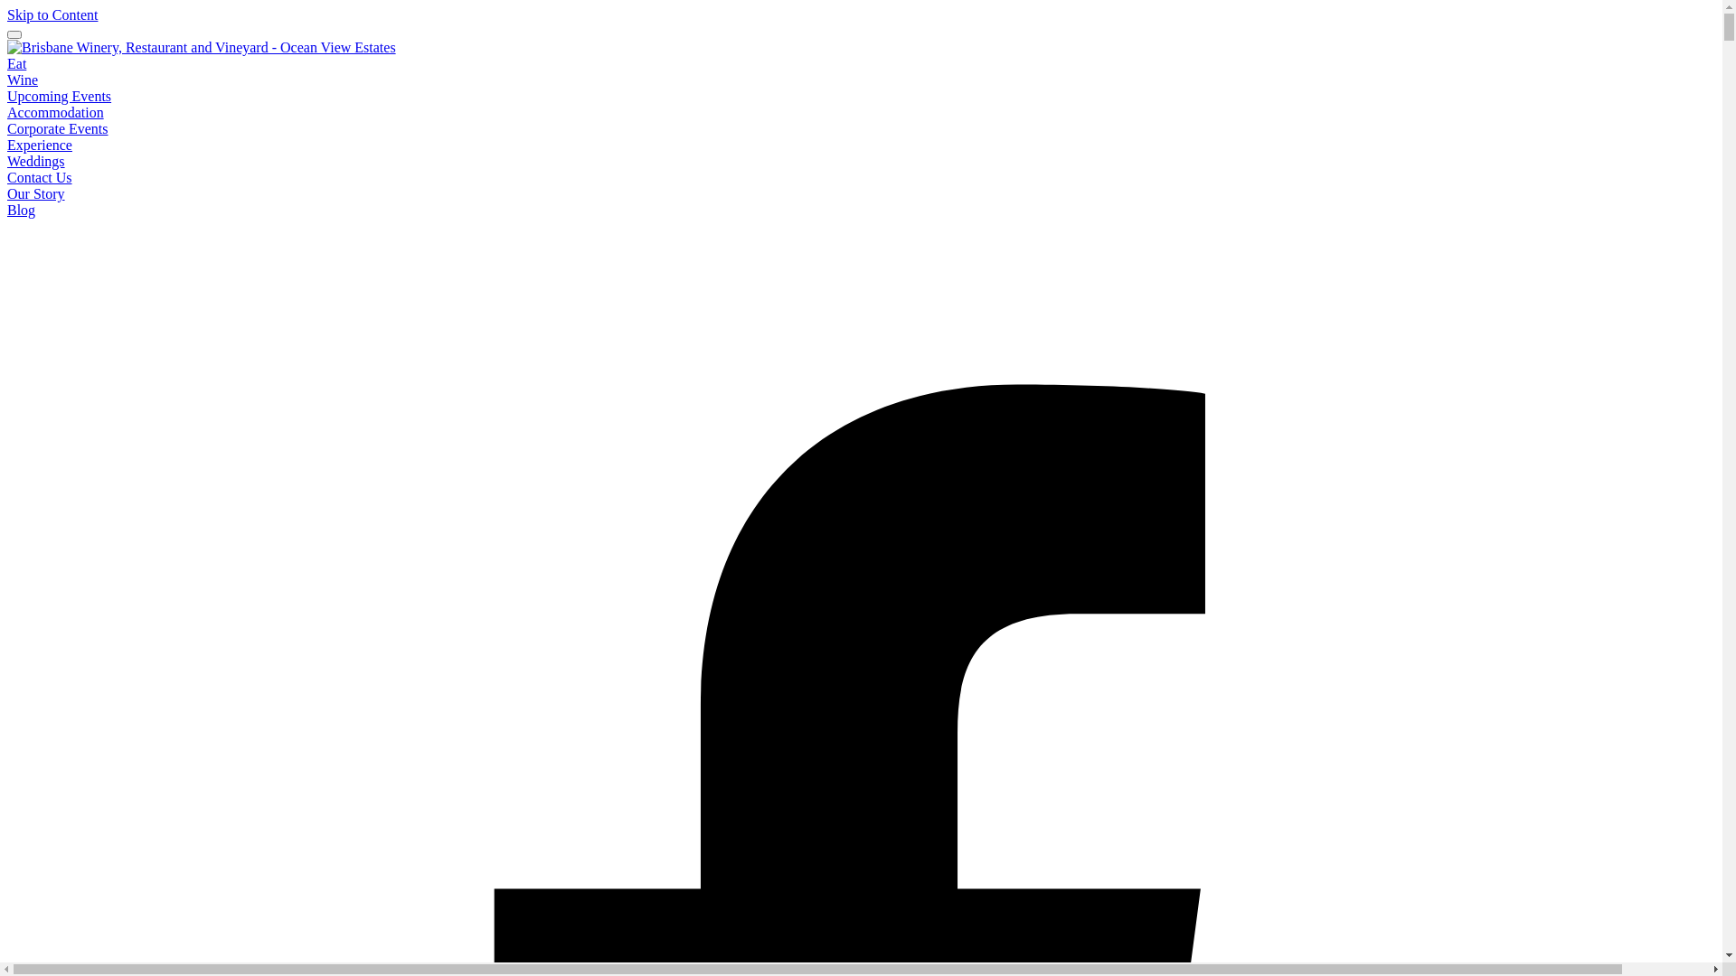 Image resolution: width=1736 pixels, height=976 pixels. Describe the element at coordinates (56, 112) in the screenshot. I see `Accommodation` at that location.